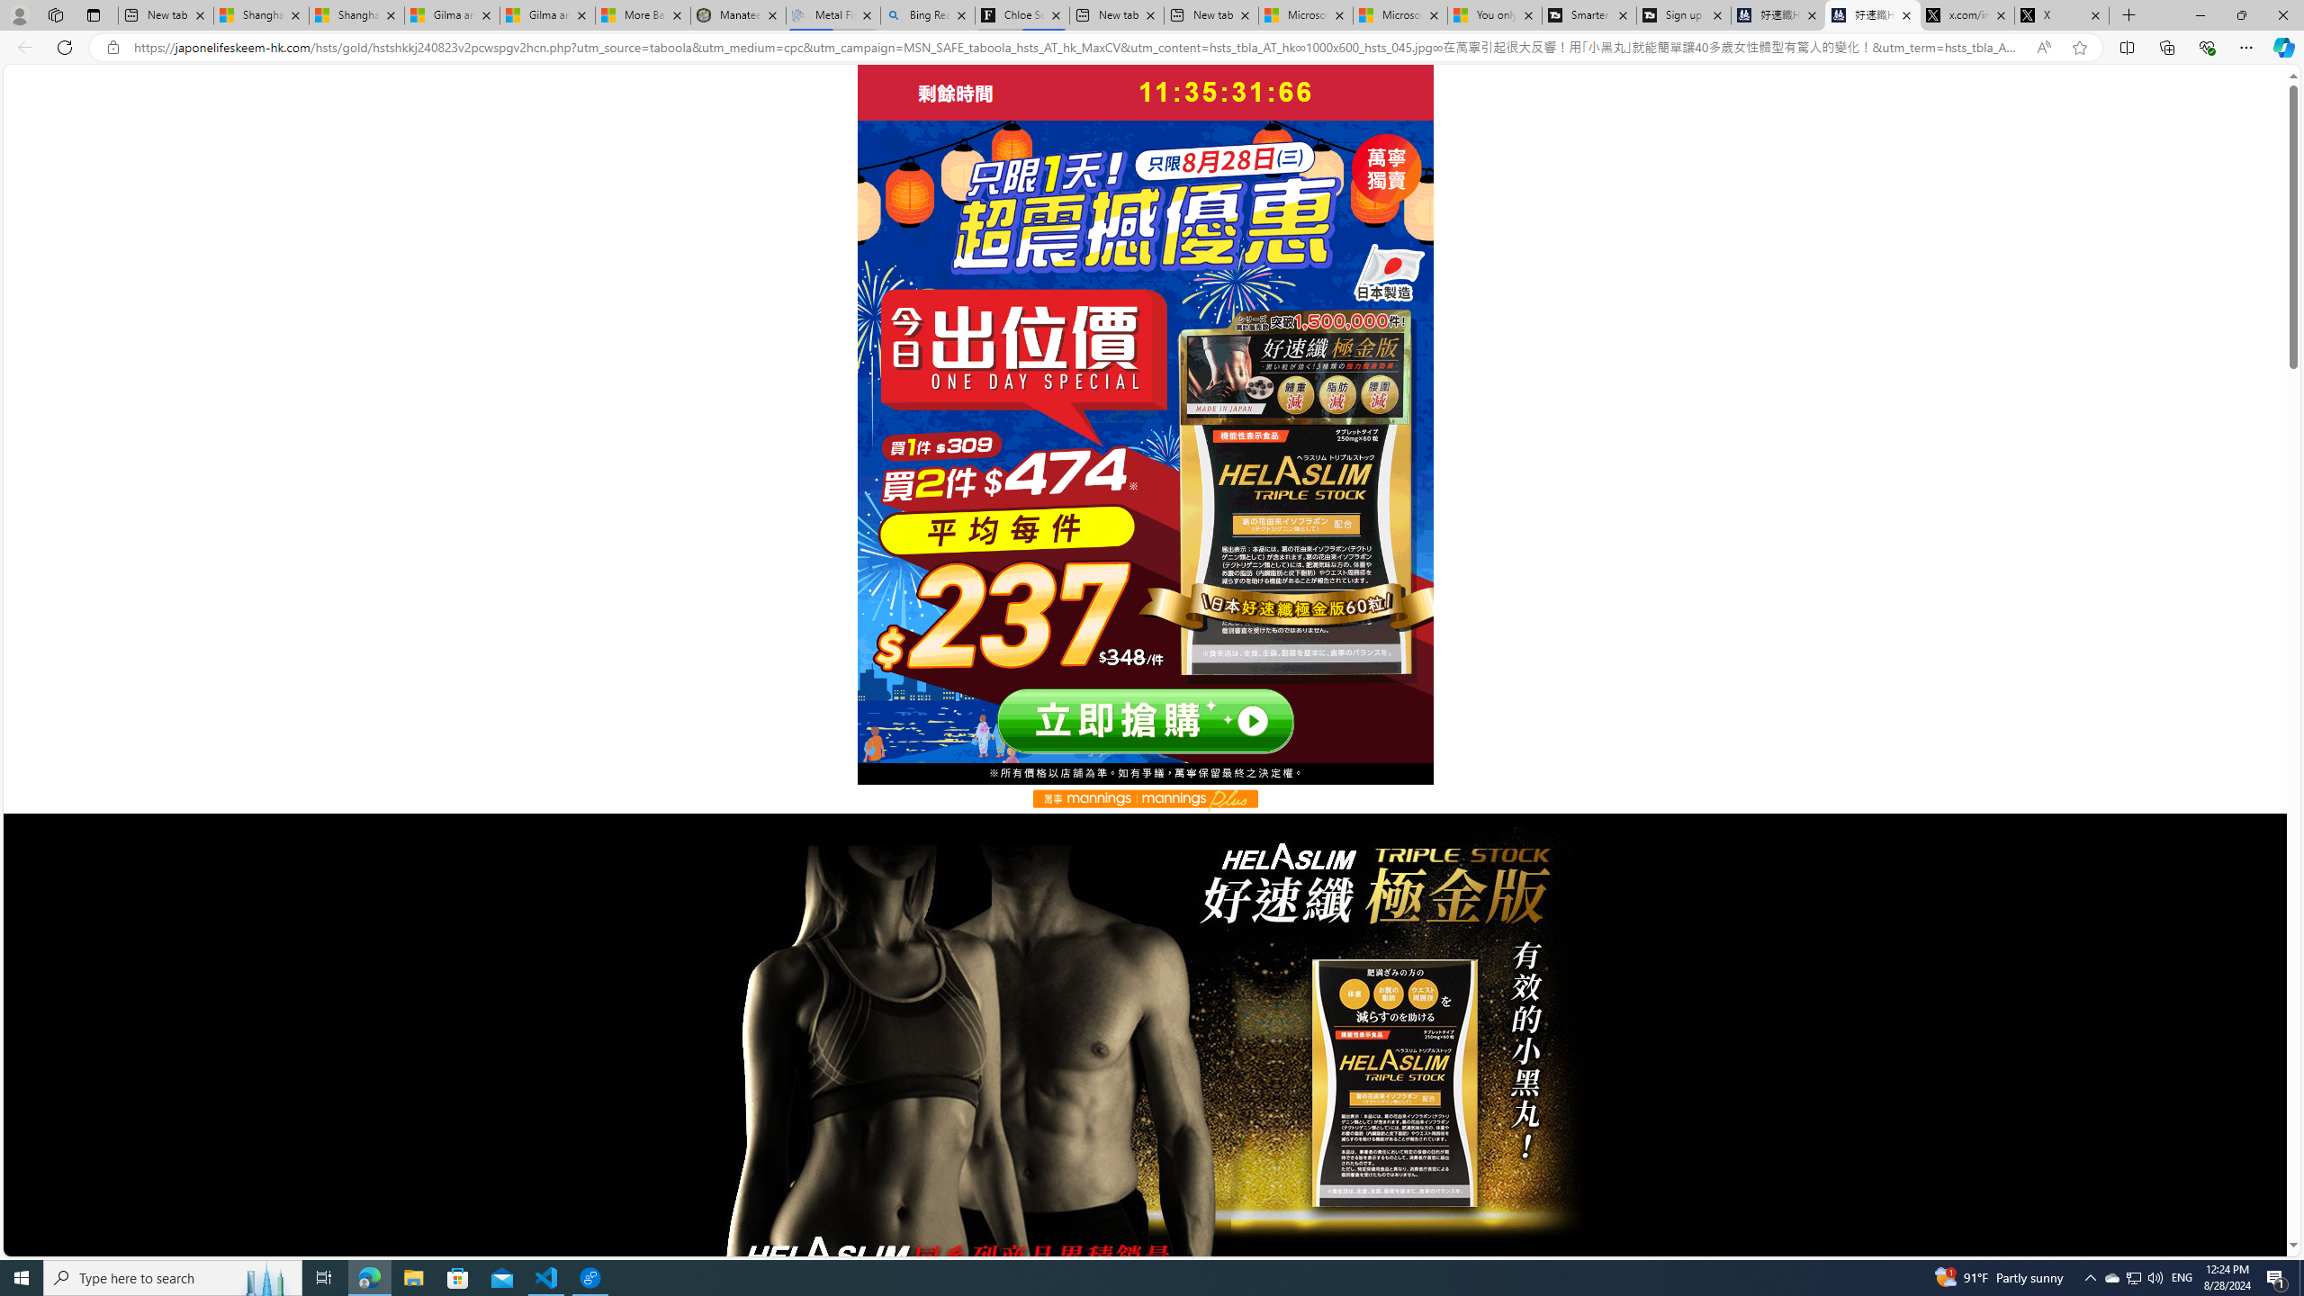  I want to click on Chloe Sorvino, so click(1022, 15).